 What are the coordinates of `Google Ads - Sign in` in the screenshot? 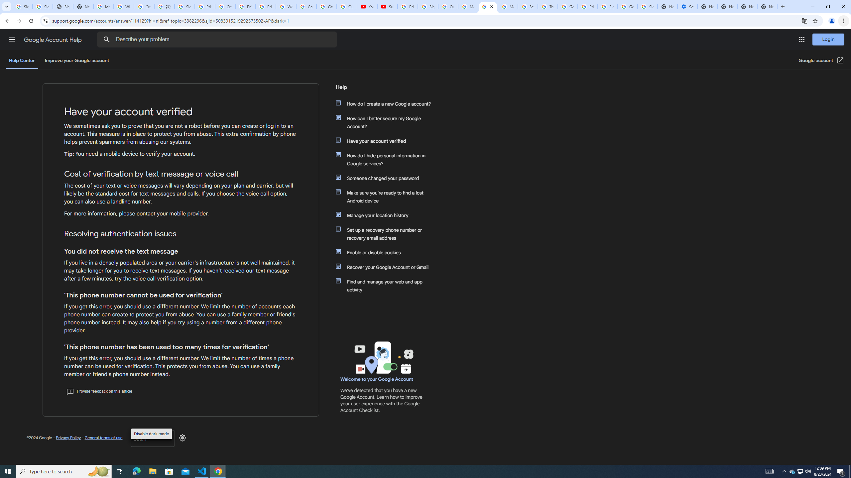 It's located at (567, 7).